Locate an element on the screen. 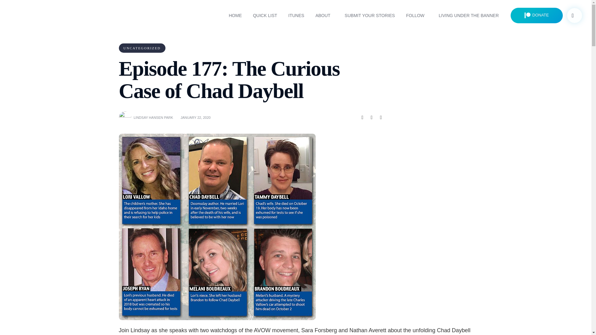 This screenshot has height=335, width=596. SUBMIT YOUR STORIES is located at coordinates (370, 16).